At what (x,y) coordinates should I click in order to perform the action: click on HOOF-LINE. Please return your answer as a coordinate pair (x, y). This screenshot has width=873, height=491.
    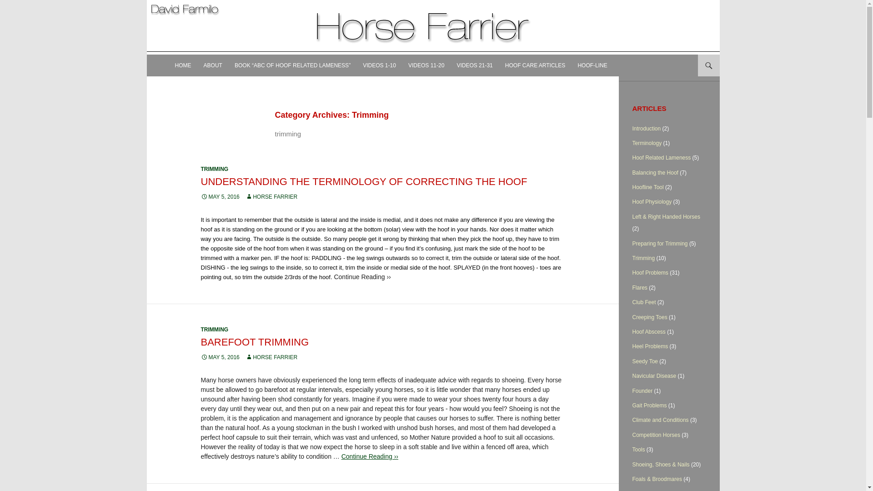
    Looking at the image, I should click on (592, 65).